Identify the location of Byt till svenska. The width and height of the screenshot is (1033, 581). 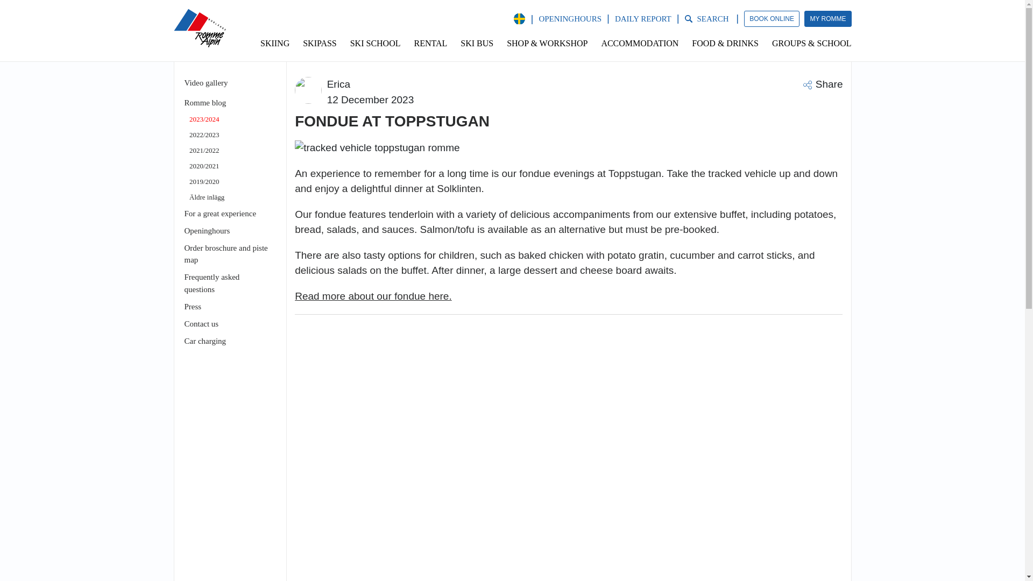
(519, 19).